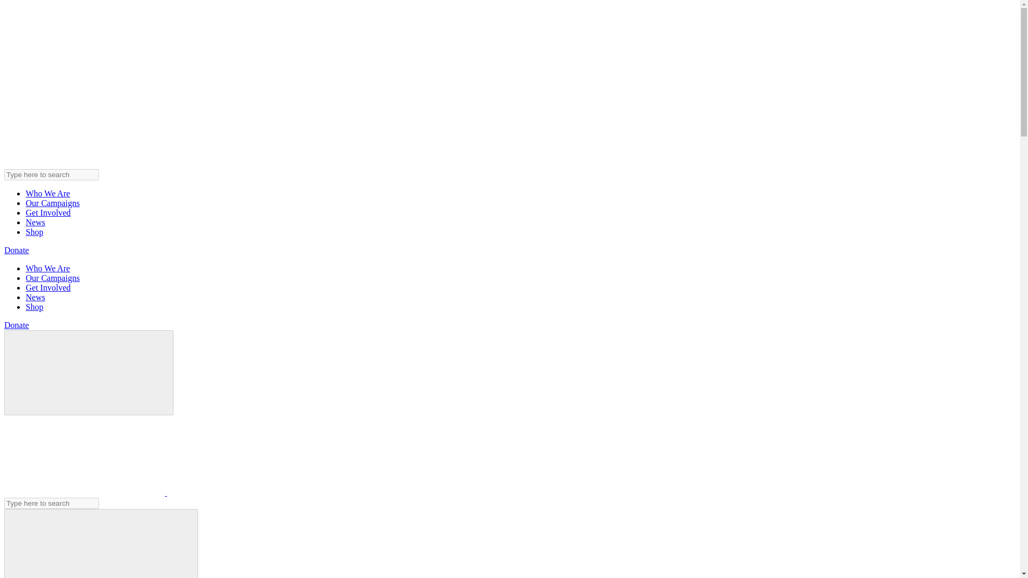 Image resolution: width=1028 pixels, height=578 pixels. Describe the element at coordinates (48, 194) in the screenshot. I see `Who We Are` at that location.